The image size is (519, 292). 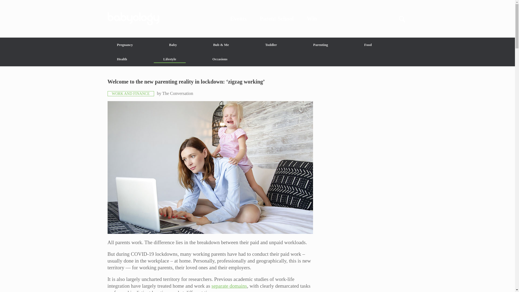 I want to click on Health, so click(x=122, y=59).